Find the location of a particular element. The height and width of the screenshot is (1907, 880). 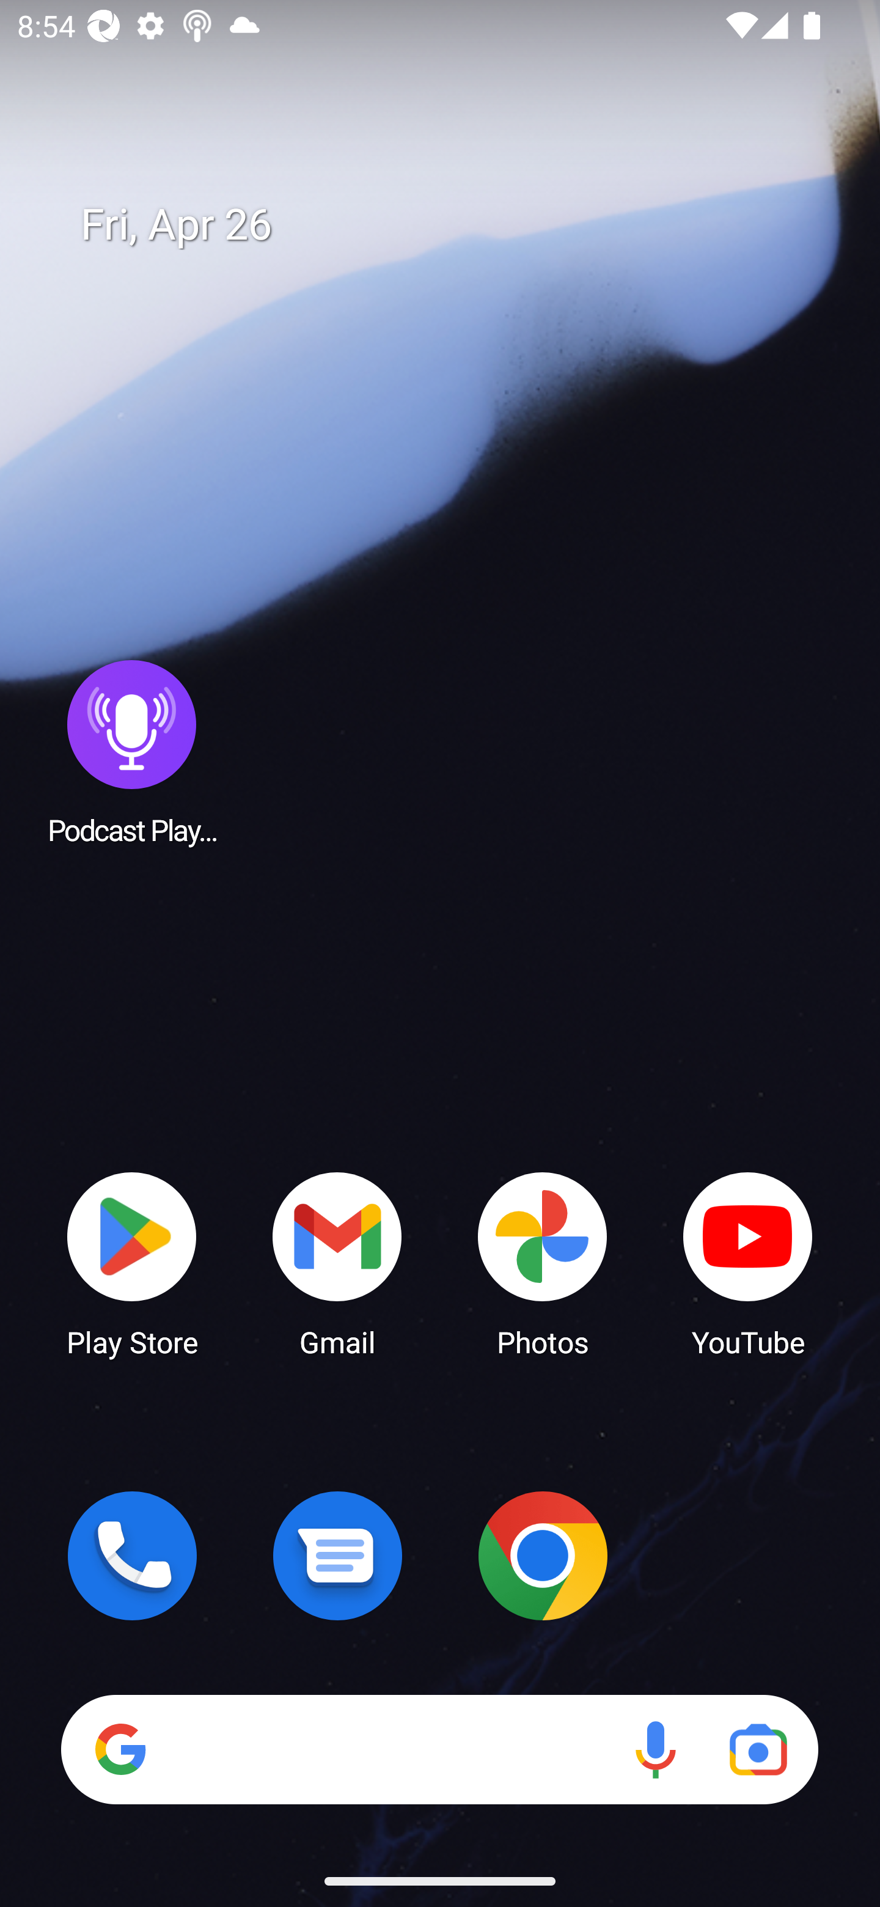

Voice search is located at coordinates (655, 1749).